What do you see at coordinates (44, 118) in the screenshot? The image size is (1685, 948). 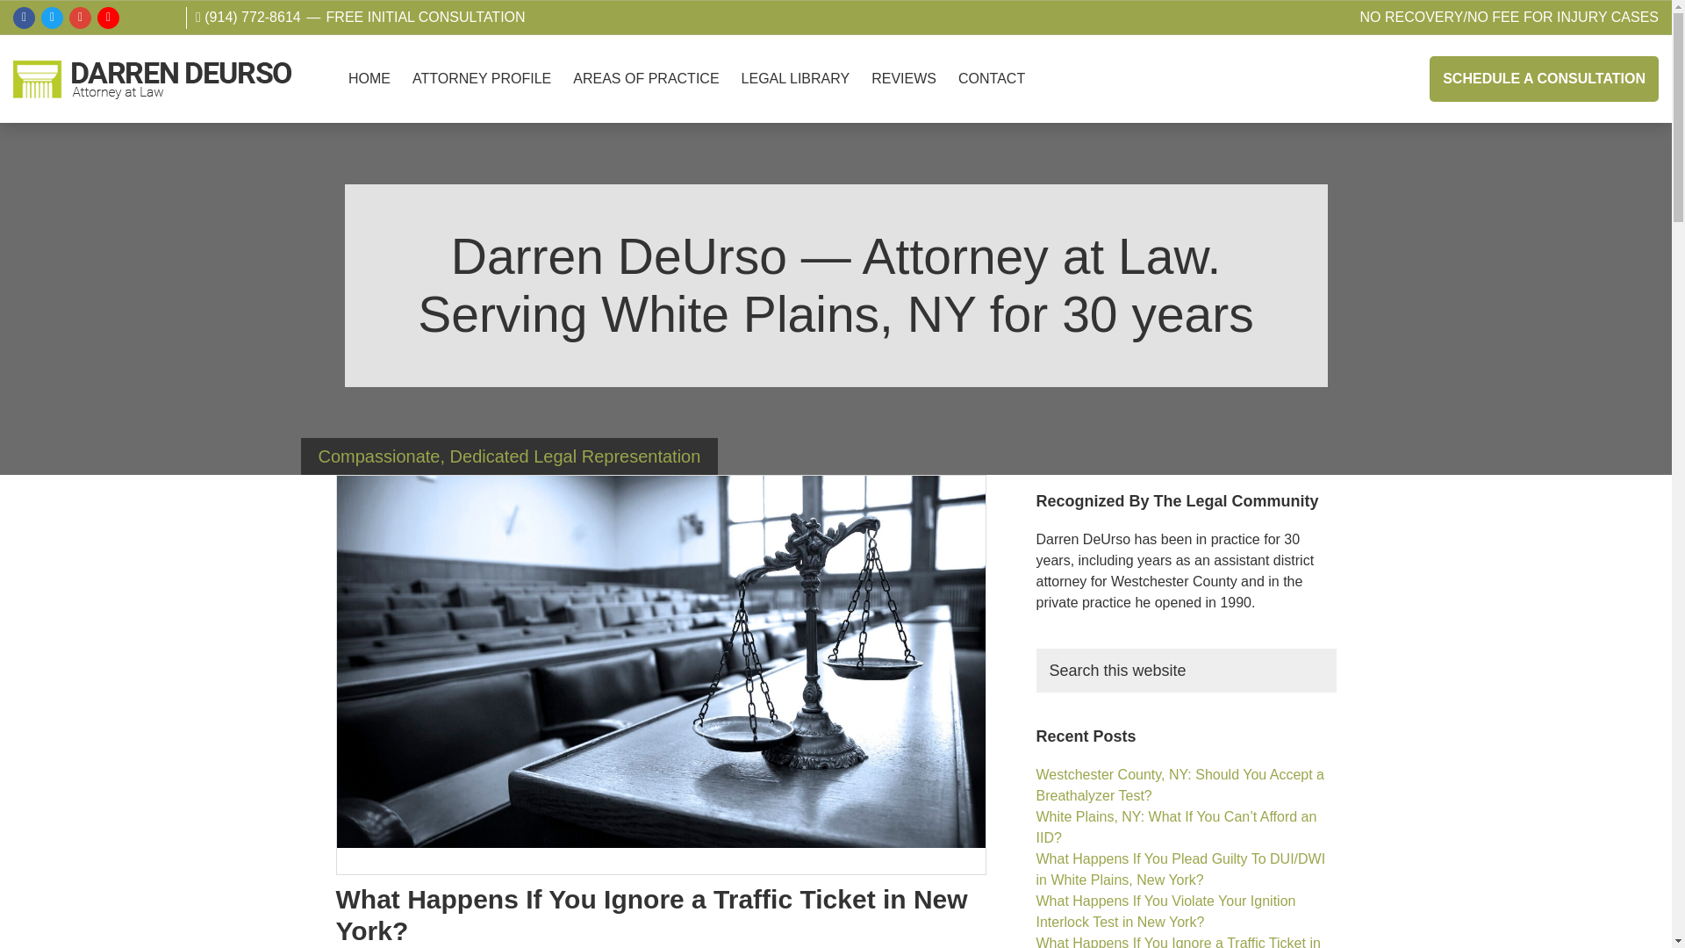 I see `Darren DeUrso` at bounding box center [44, 118].